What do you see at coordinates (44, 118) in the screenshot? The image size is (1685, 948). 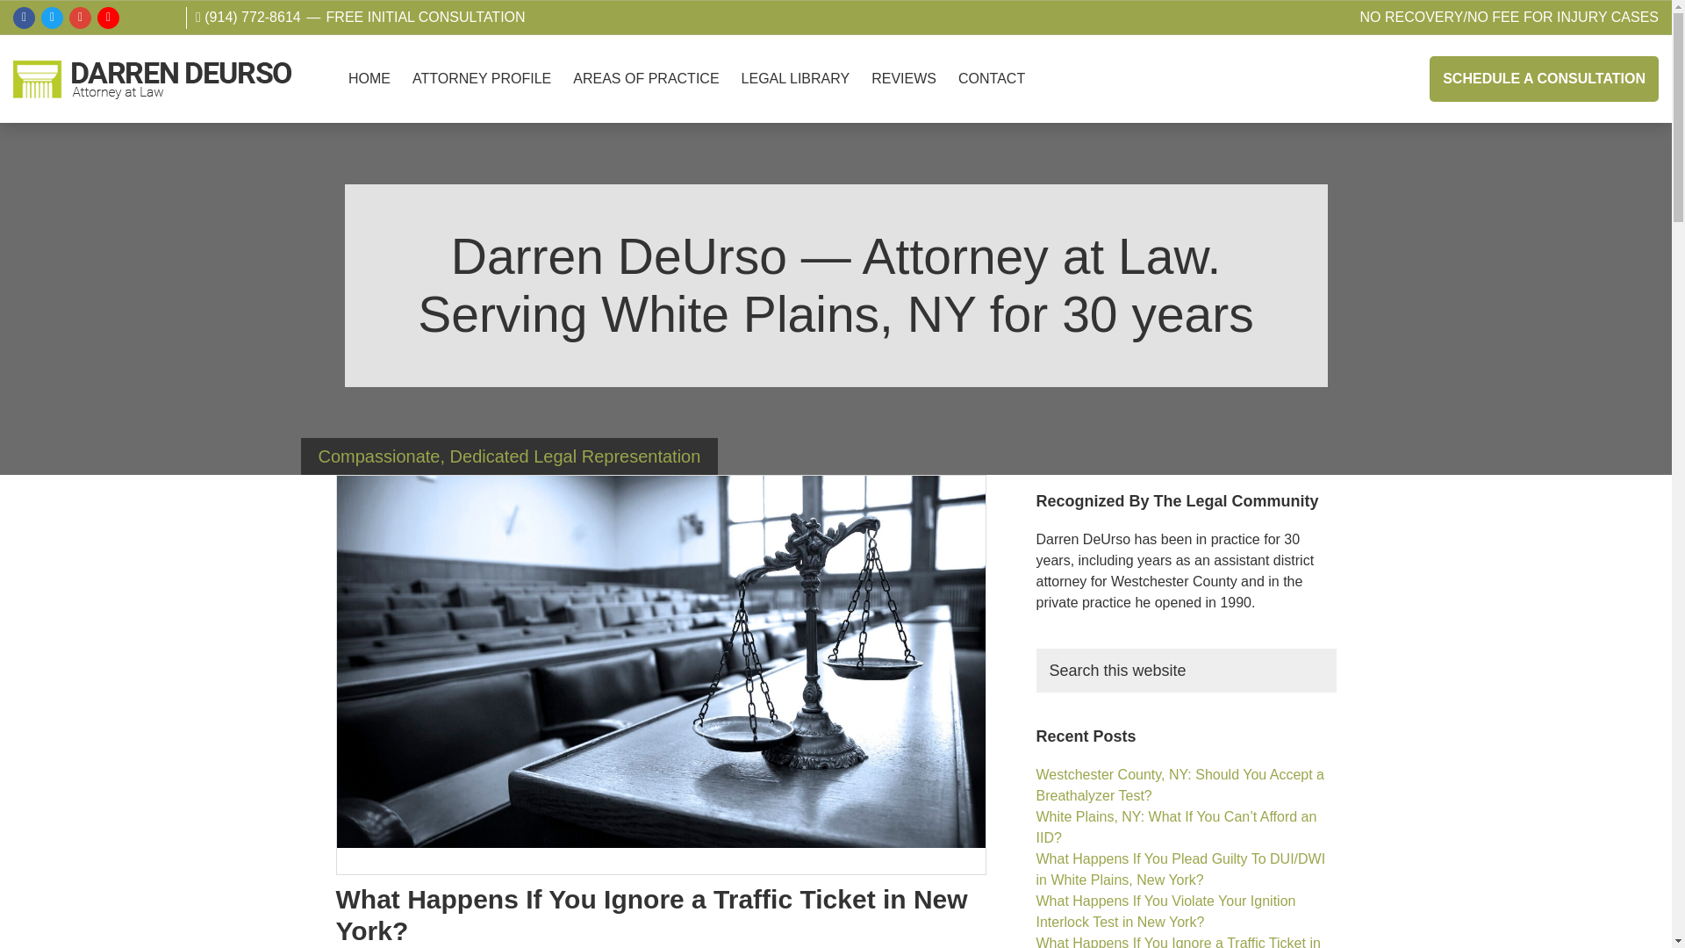 I see `Darren DeUrso` at bounding box center [44, 118].